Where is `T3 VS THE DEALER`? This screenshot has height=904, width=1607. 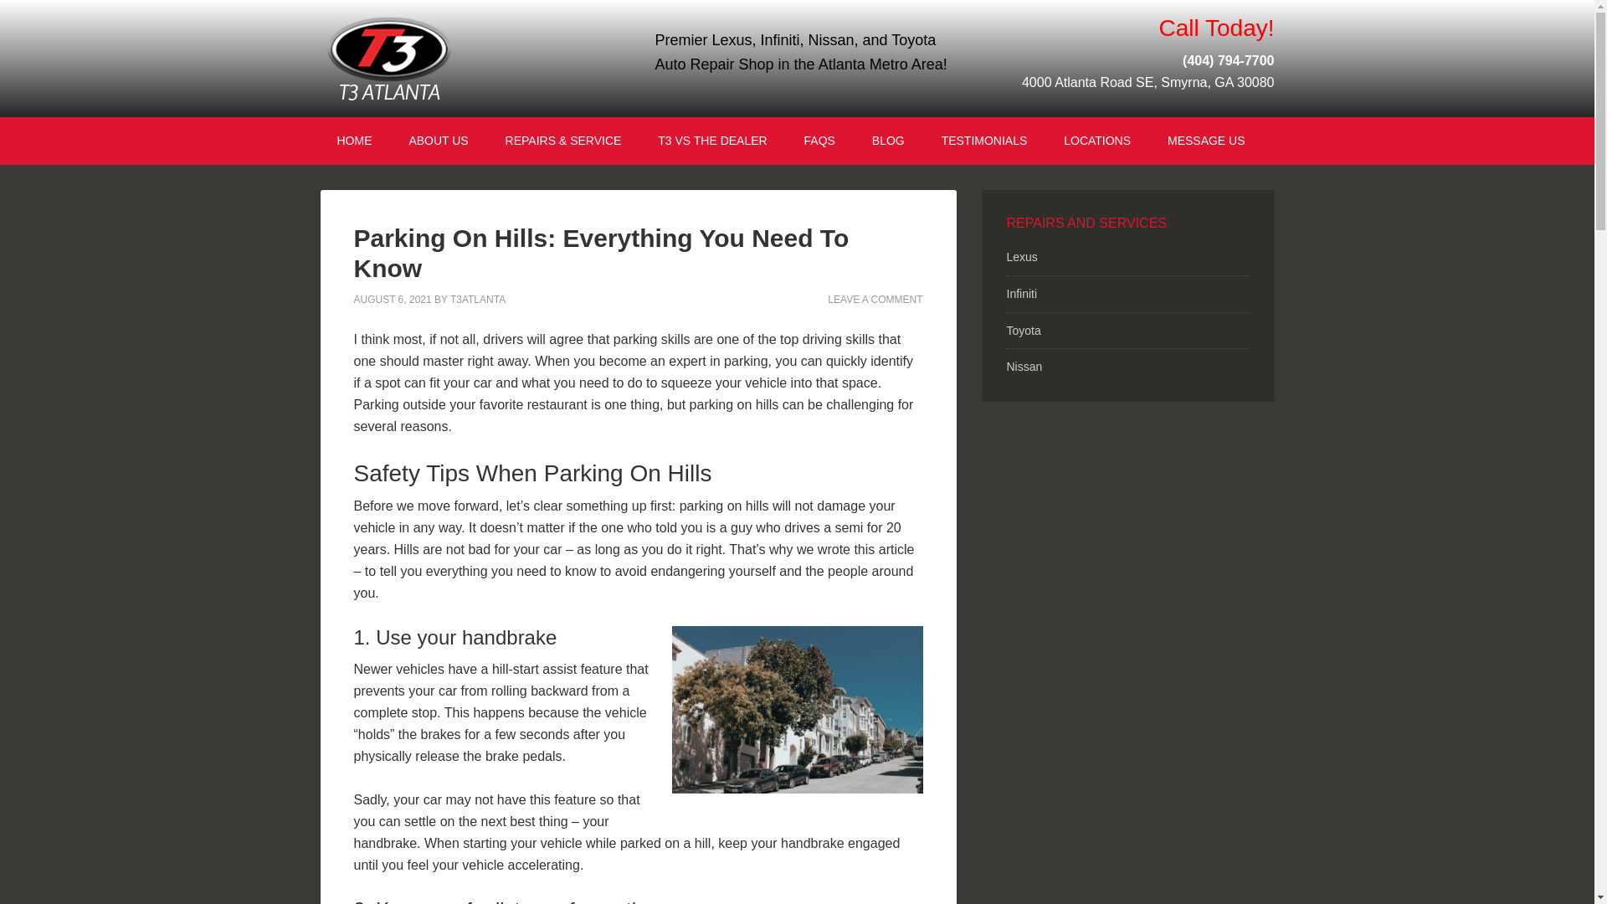
T3 VS THE DEALER is located at coordinates (712, 141).